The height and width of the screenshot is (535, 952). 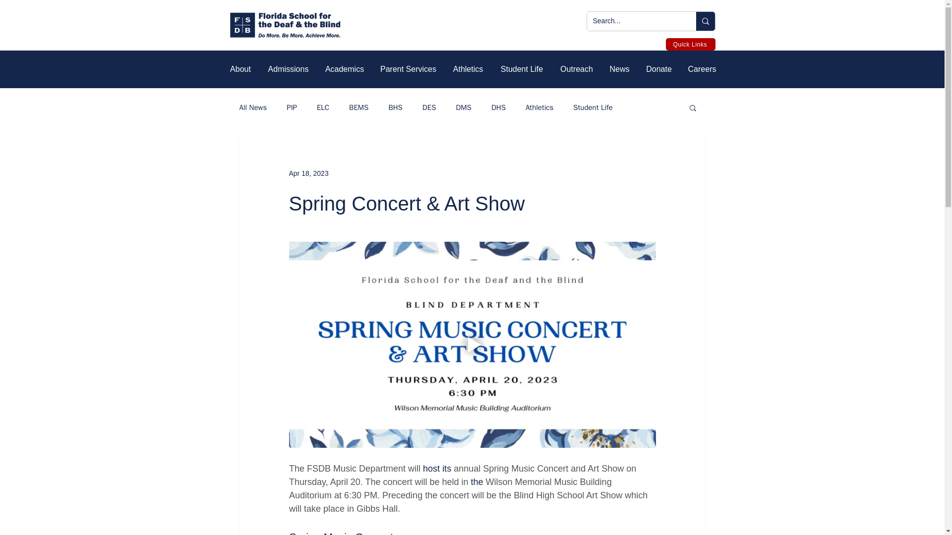 I want to click on BHS, so click(x=395, y=107).